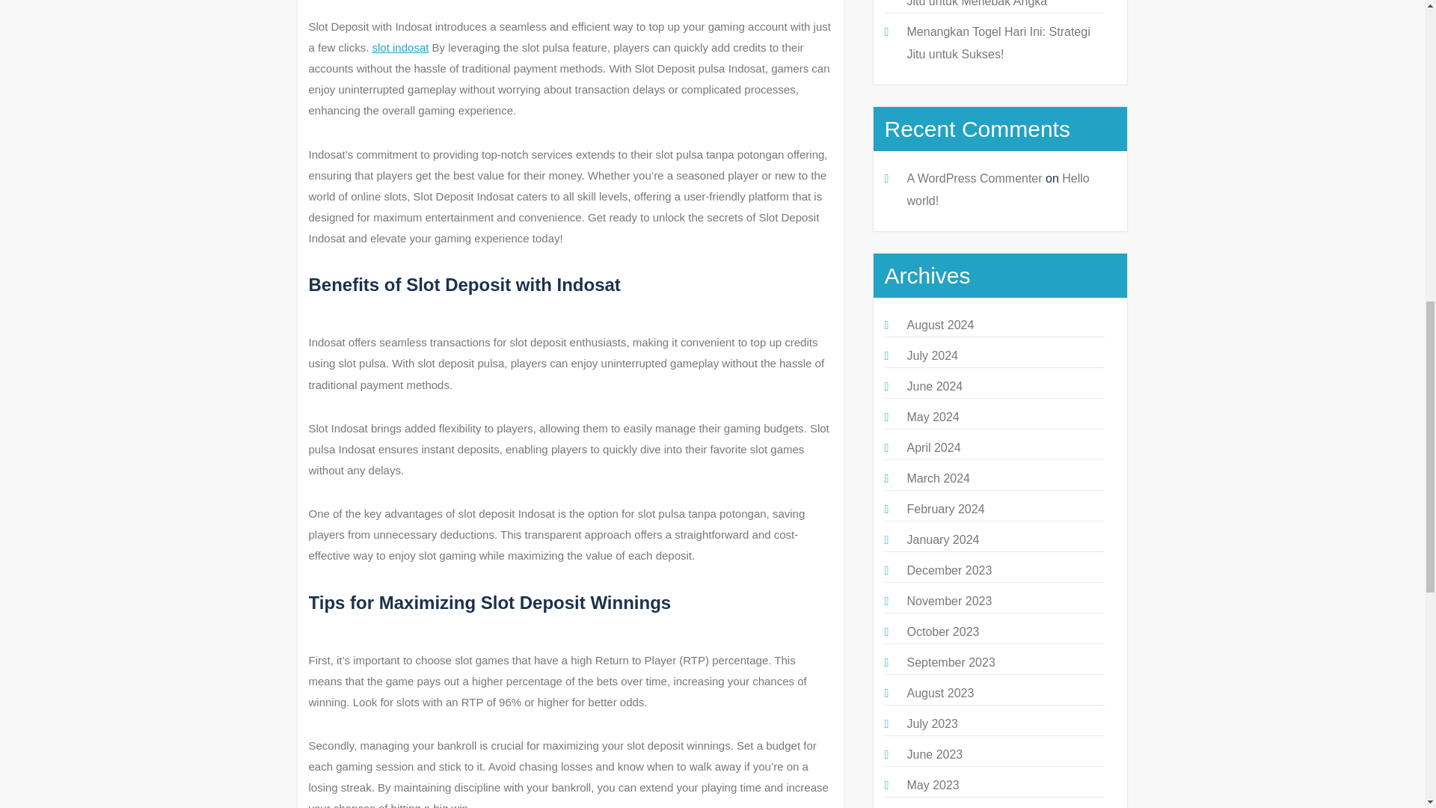  I want to click on April 2024, so click(933, 447).